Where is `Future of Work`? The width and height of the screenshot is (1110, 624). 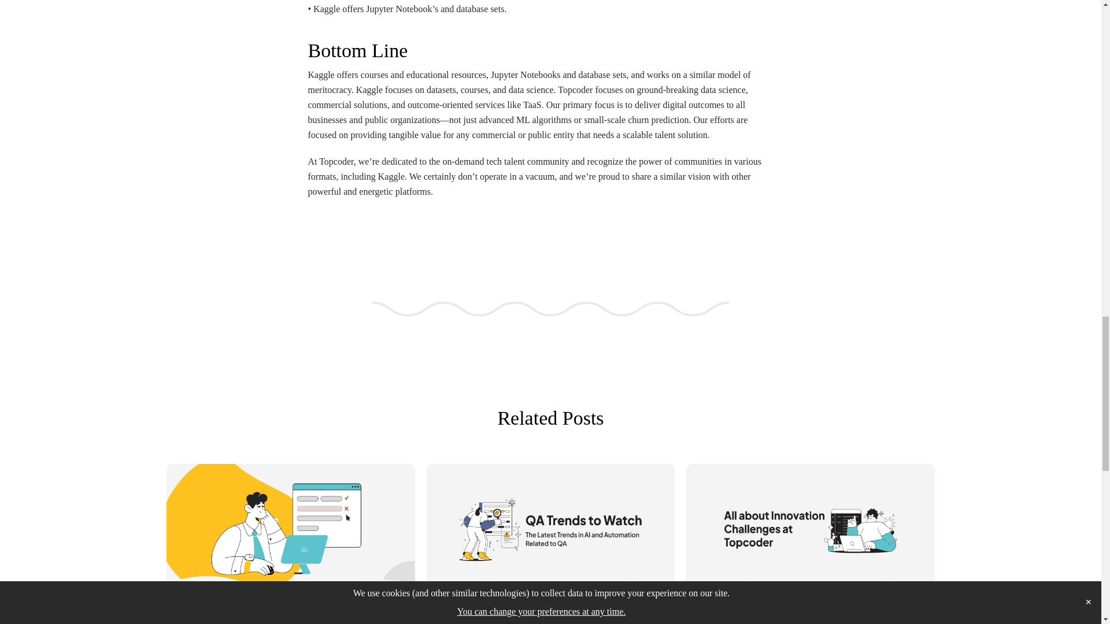
Future of Work is located at coordinates (324, 608).